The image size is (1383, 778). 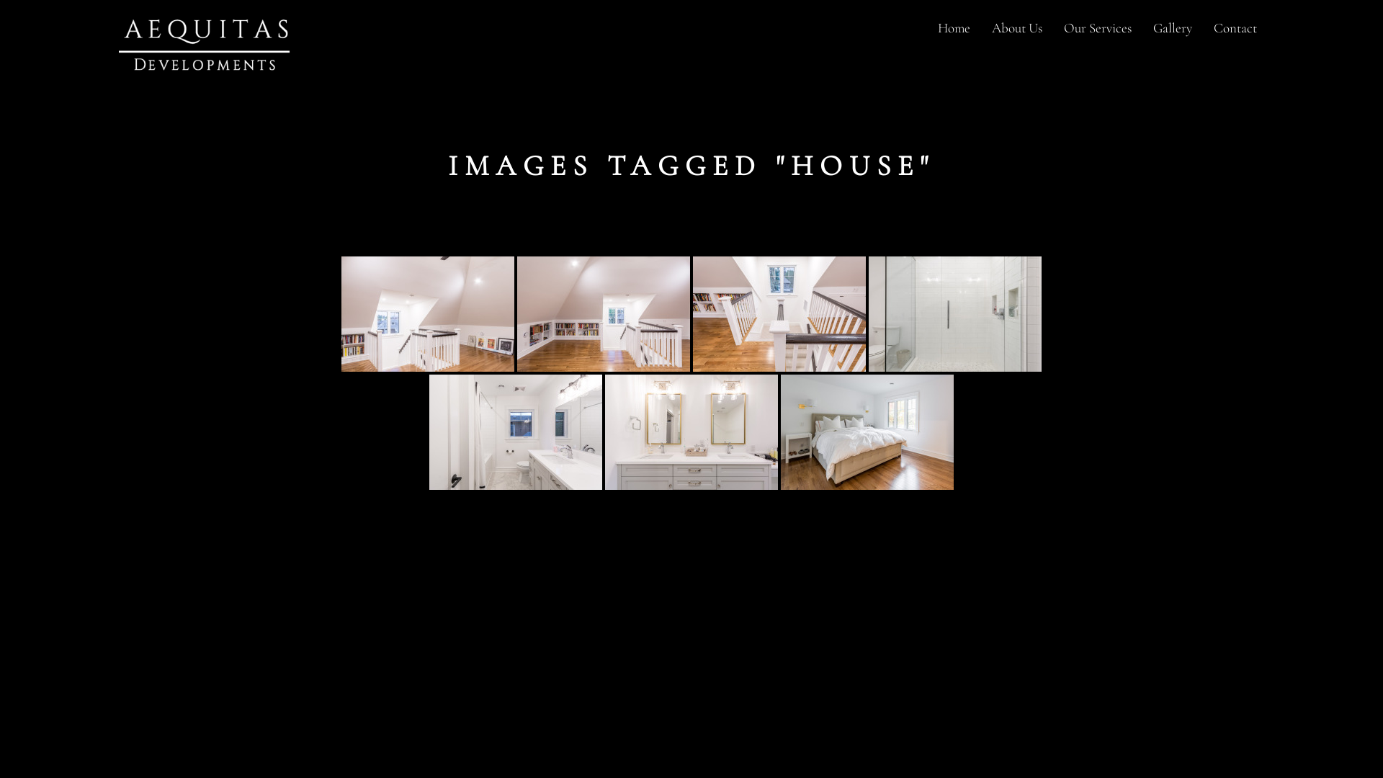 I want to click on Home, so click(x=954, y=29).